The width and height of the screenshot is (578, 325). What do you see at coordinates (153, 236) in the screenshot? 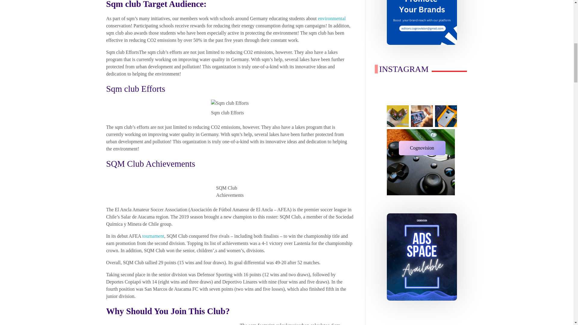
I see `tournament` at bounding box center [153, 236].